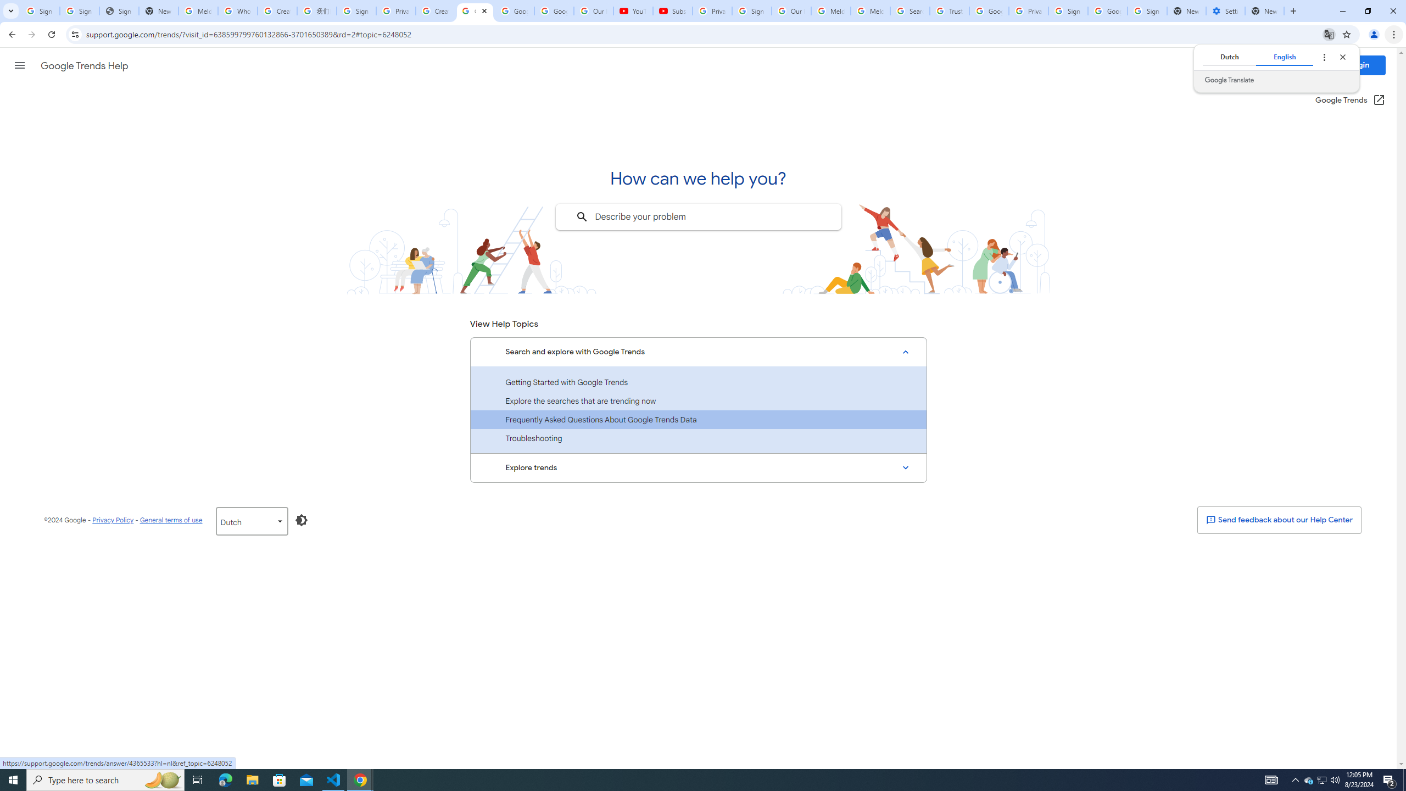  I want to click on Sign in - Google Accounts, so click(79, 11).